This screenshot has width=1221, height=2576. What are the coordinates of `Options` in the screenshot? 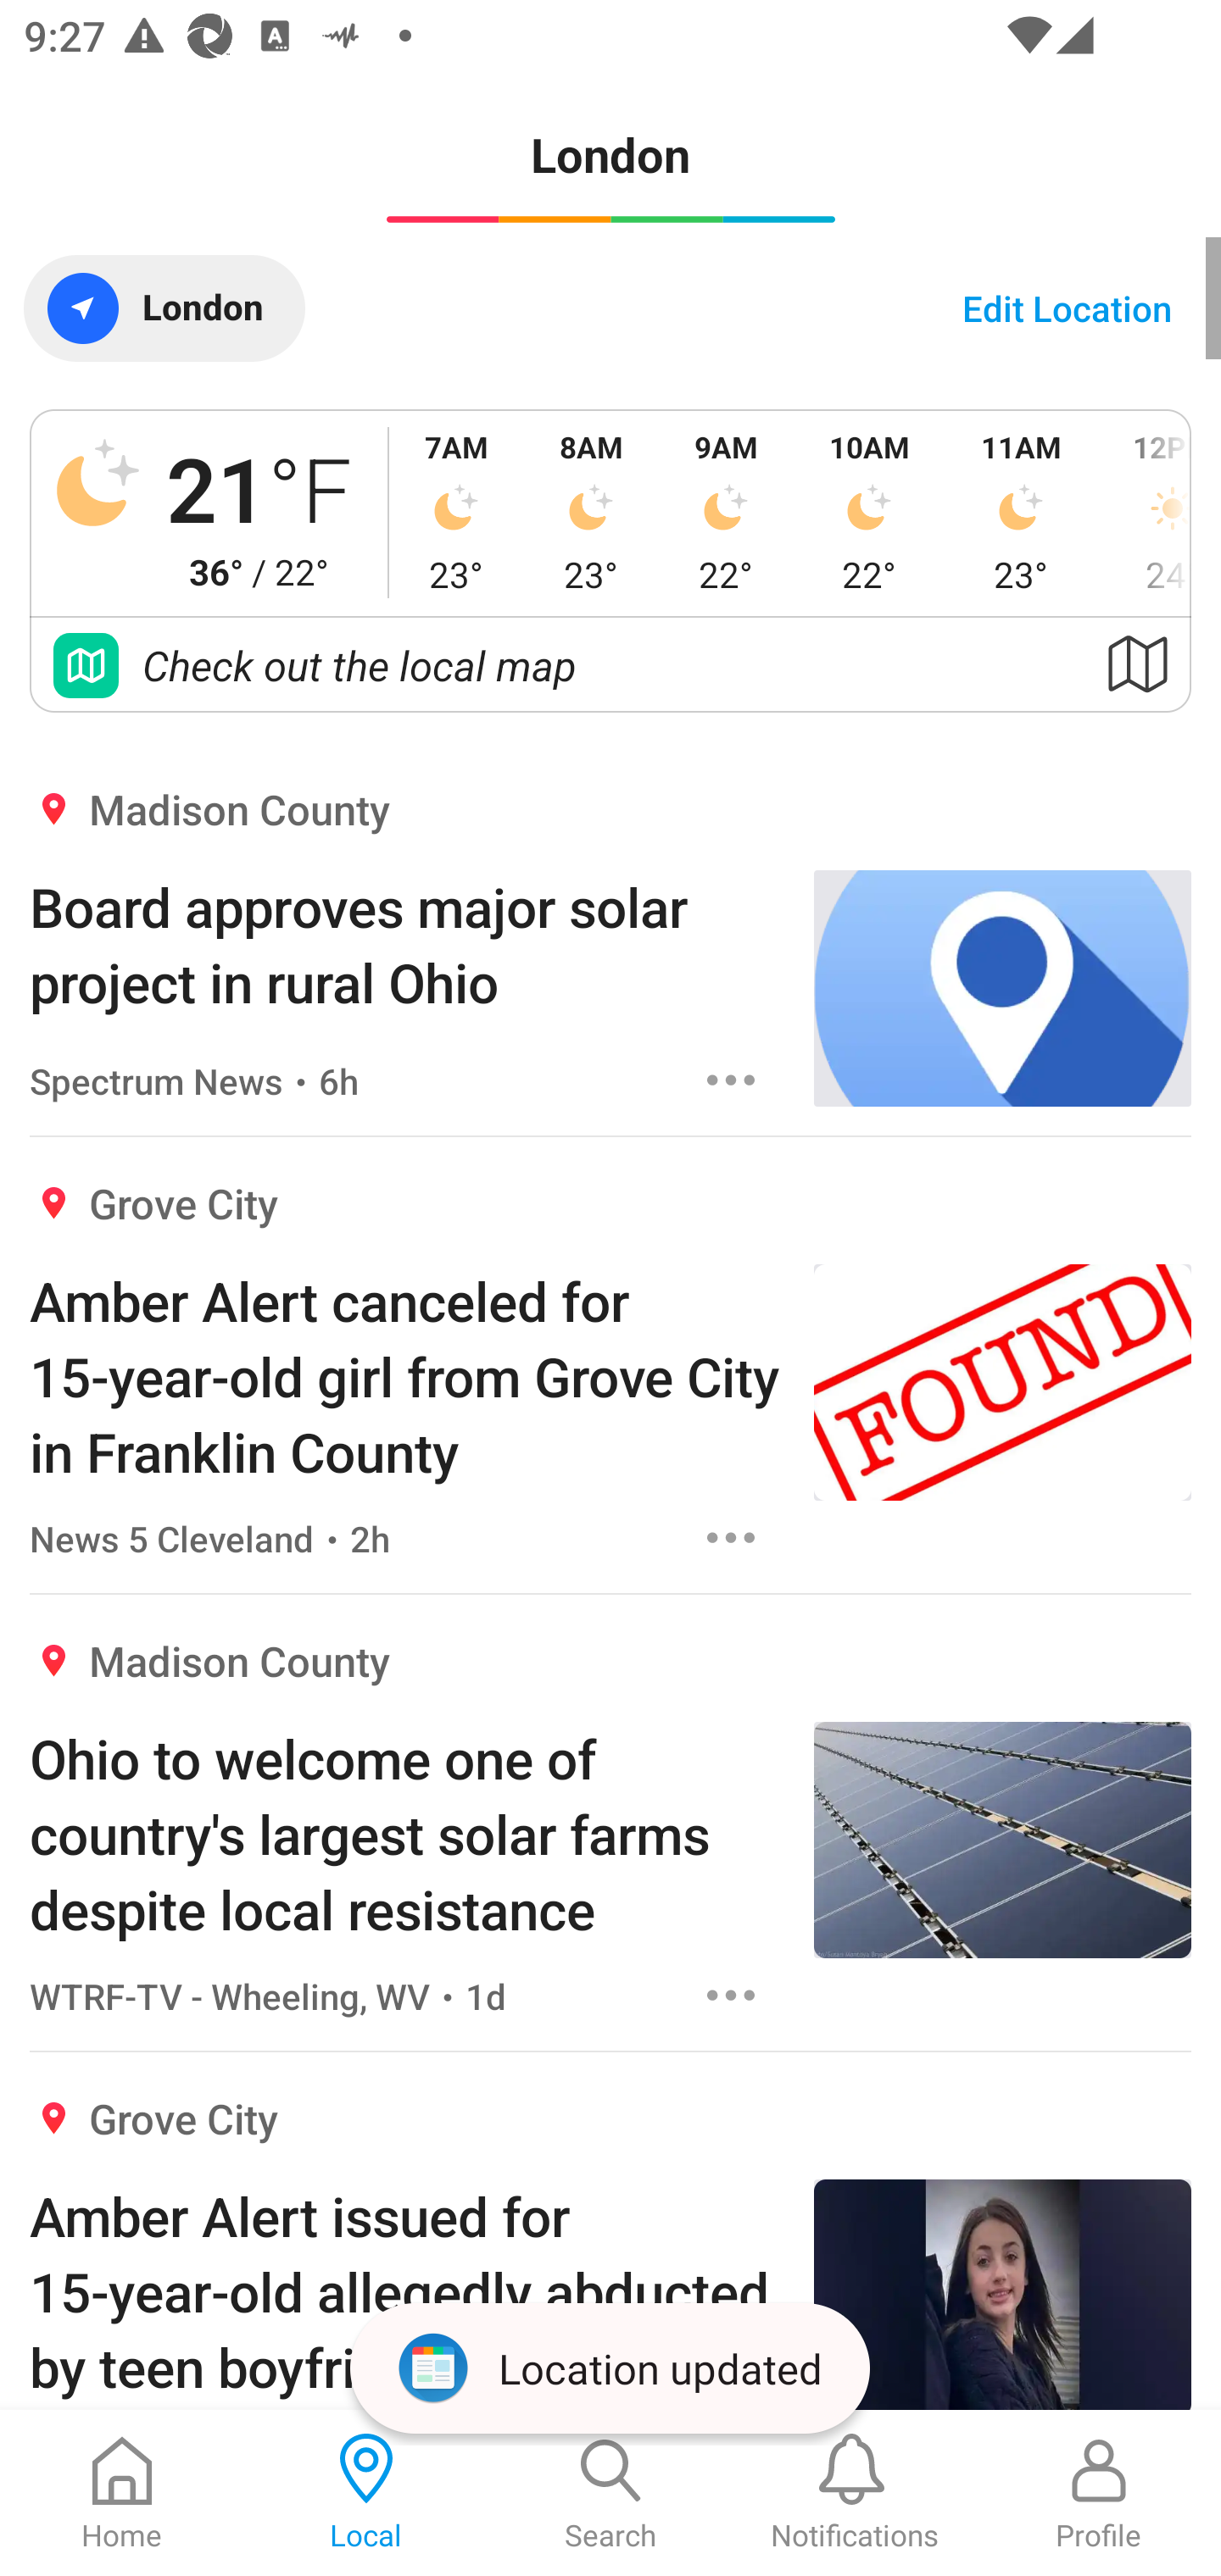 It's located at (731, 1537).